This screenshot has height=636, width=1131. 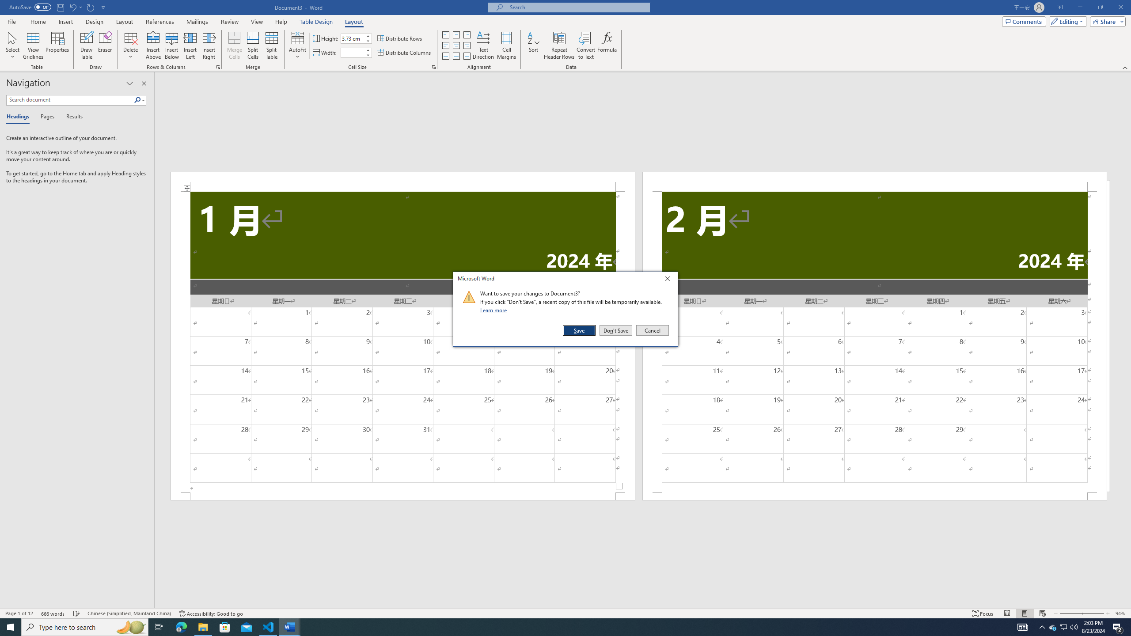 I want to click on Footer -Section 1-, so click(x=403, y=496).